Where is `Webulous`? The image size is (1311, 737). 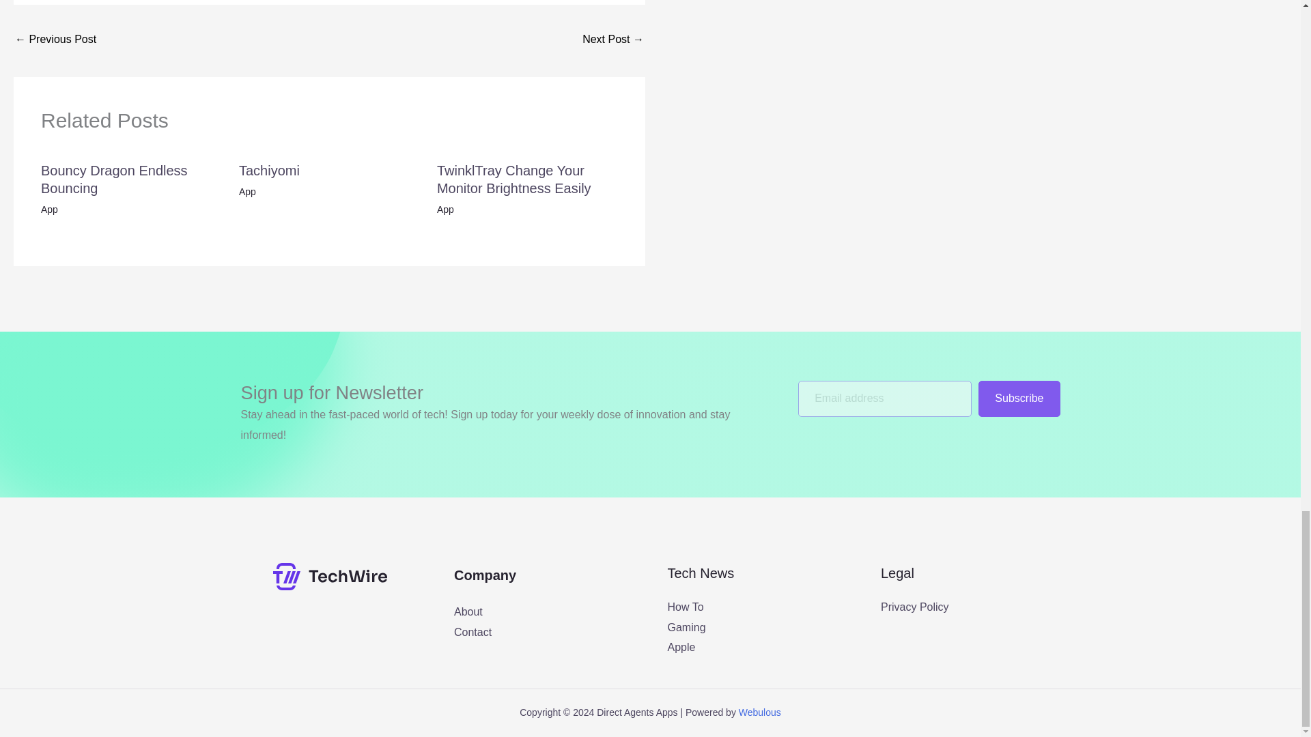 Webulous is located at coordinates (760, 712).